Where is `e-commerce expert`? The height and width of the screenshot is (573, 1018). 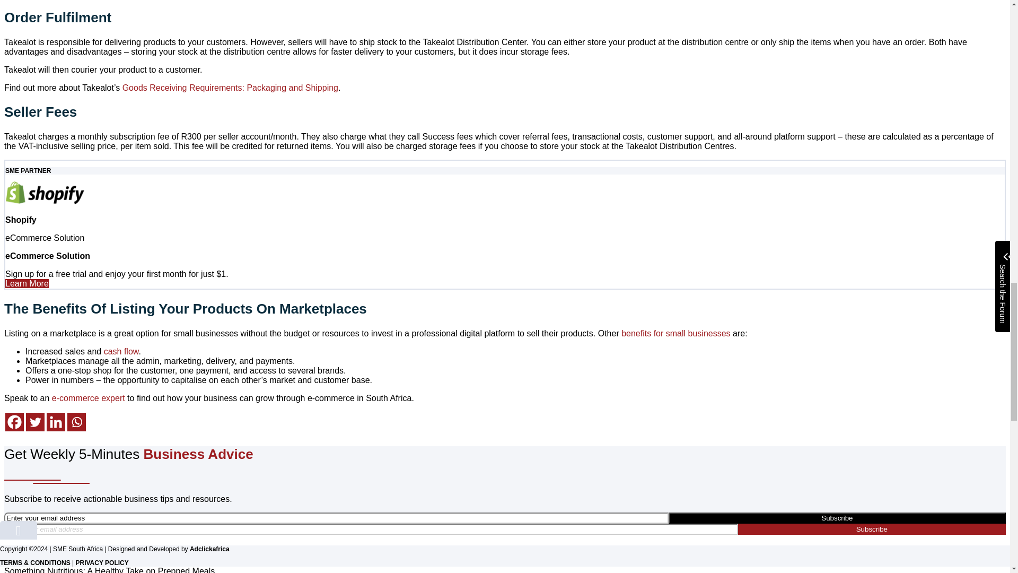 e-commerce expert is located at coordinates (88, 398).